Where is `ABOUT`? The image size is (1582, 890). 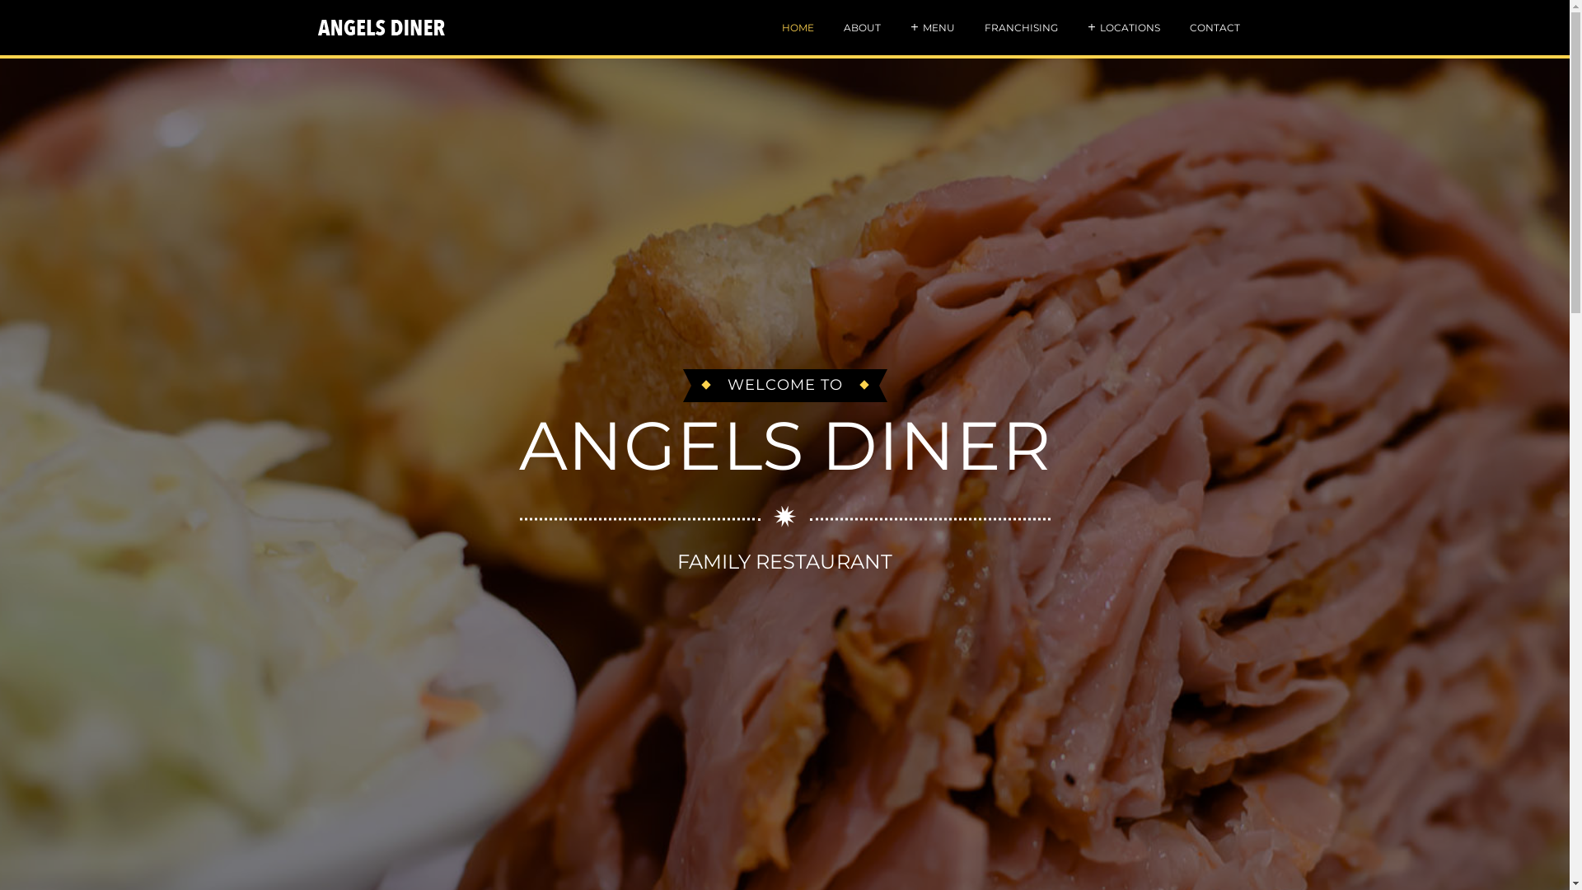
ABOUT is located at coordinates (862, 28).